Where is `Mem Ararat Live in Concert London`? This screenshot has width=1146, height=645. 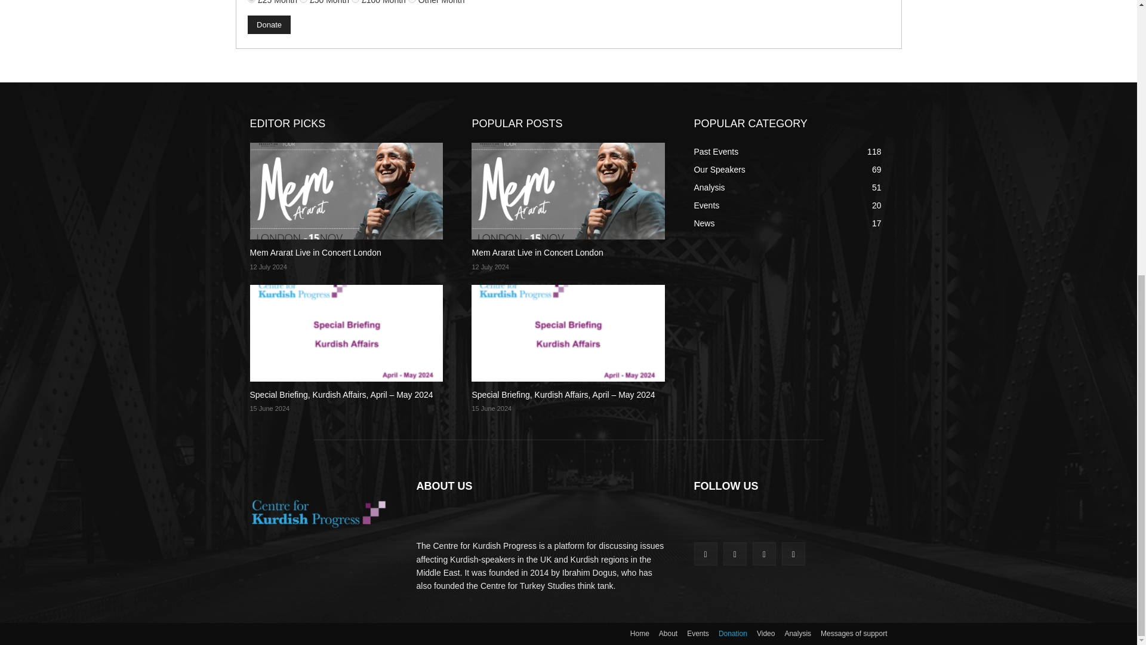
Mem Ararat Live in Concert London is located at coordinates (315, 252).